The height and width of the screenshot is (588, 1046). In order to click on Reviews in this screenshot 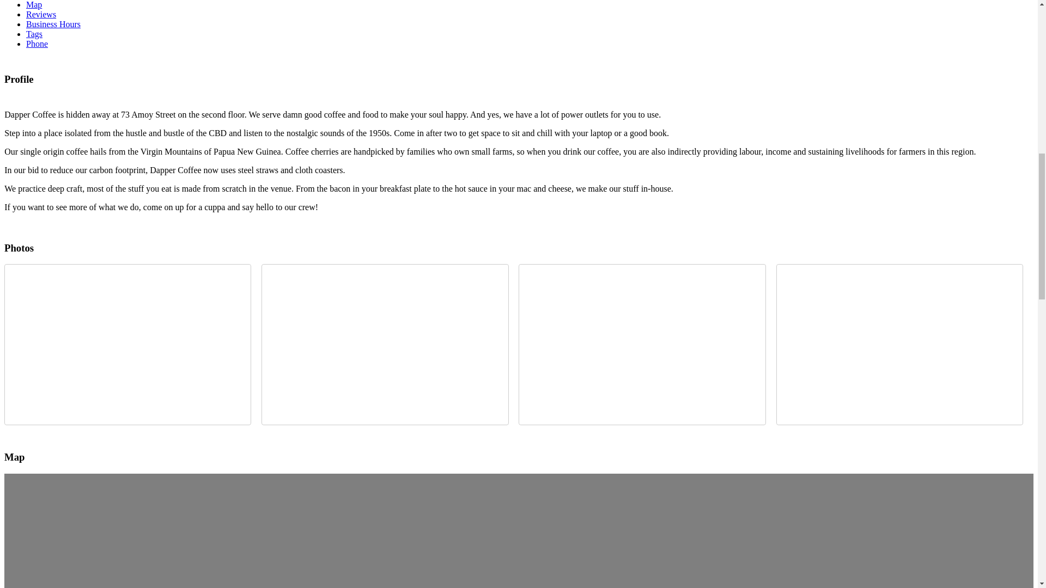, I will do `click(41, 14)`.